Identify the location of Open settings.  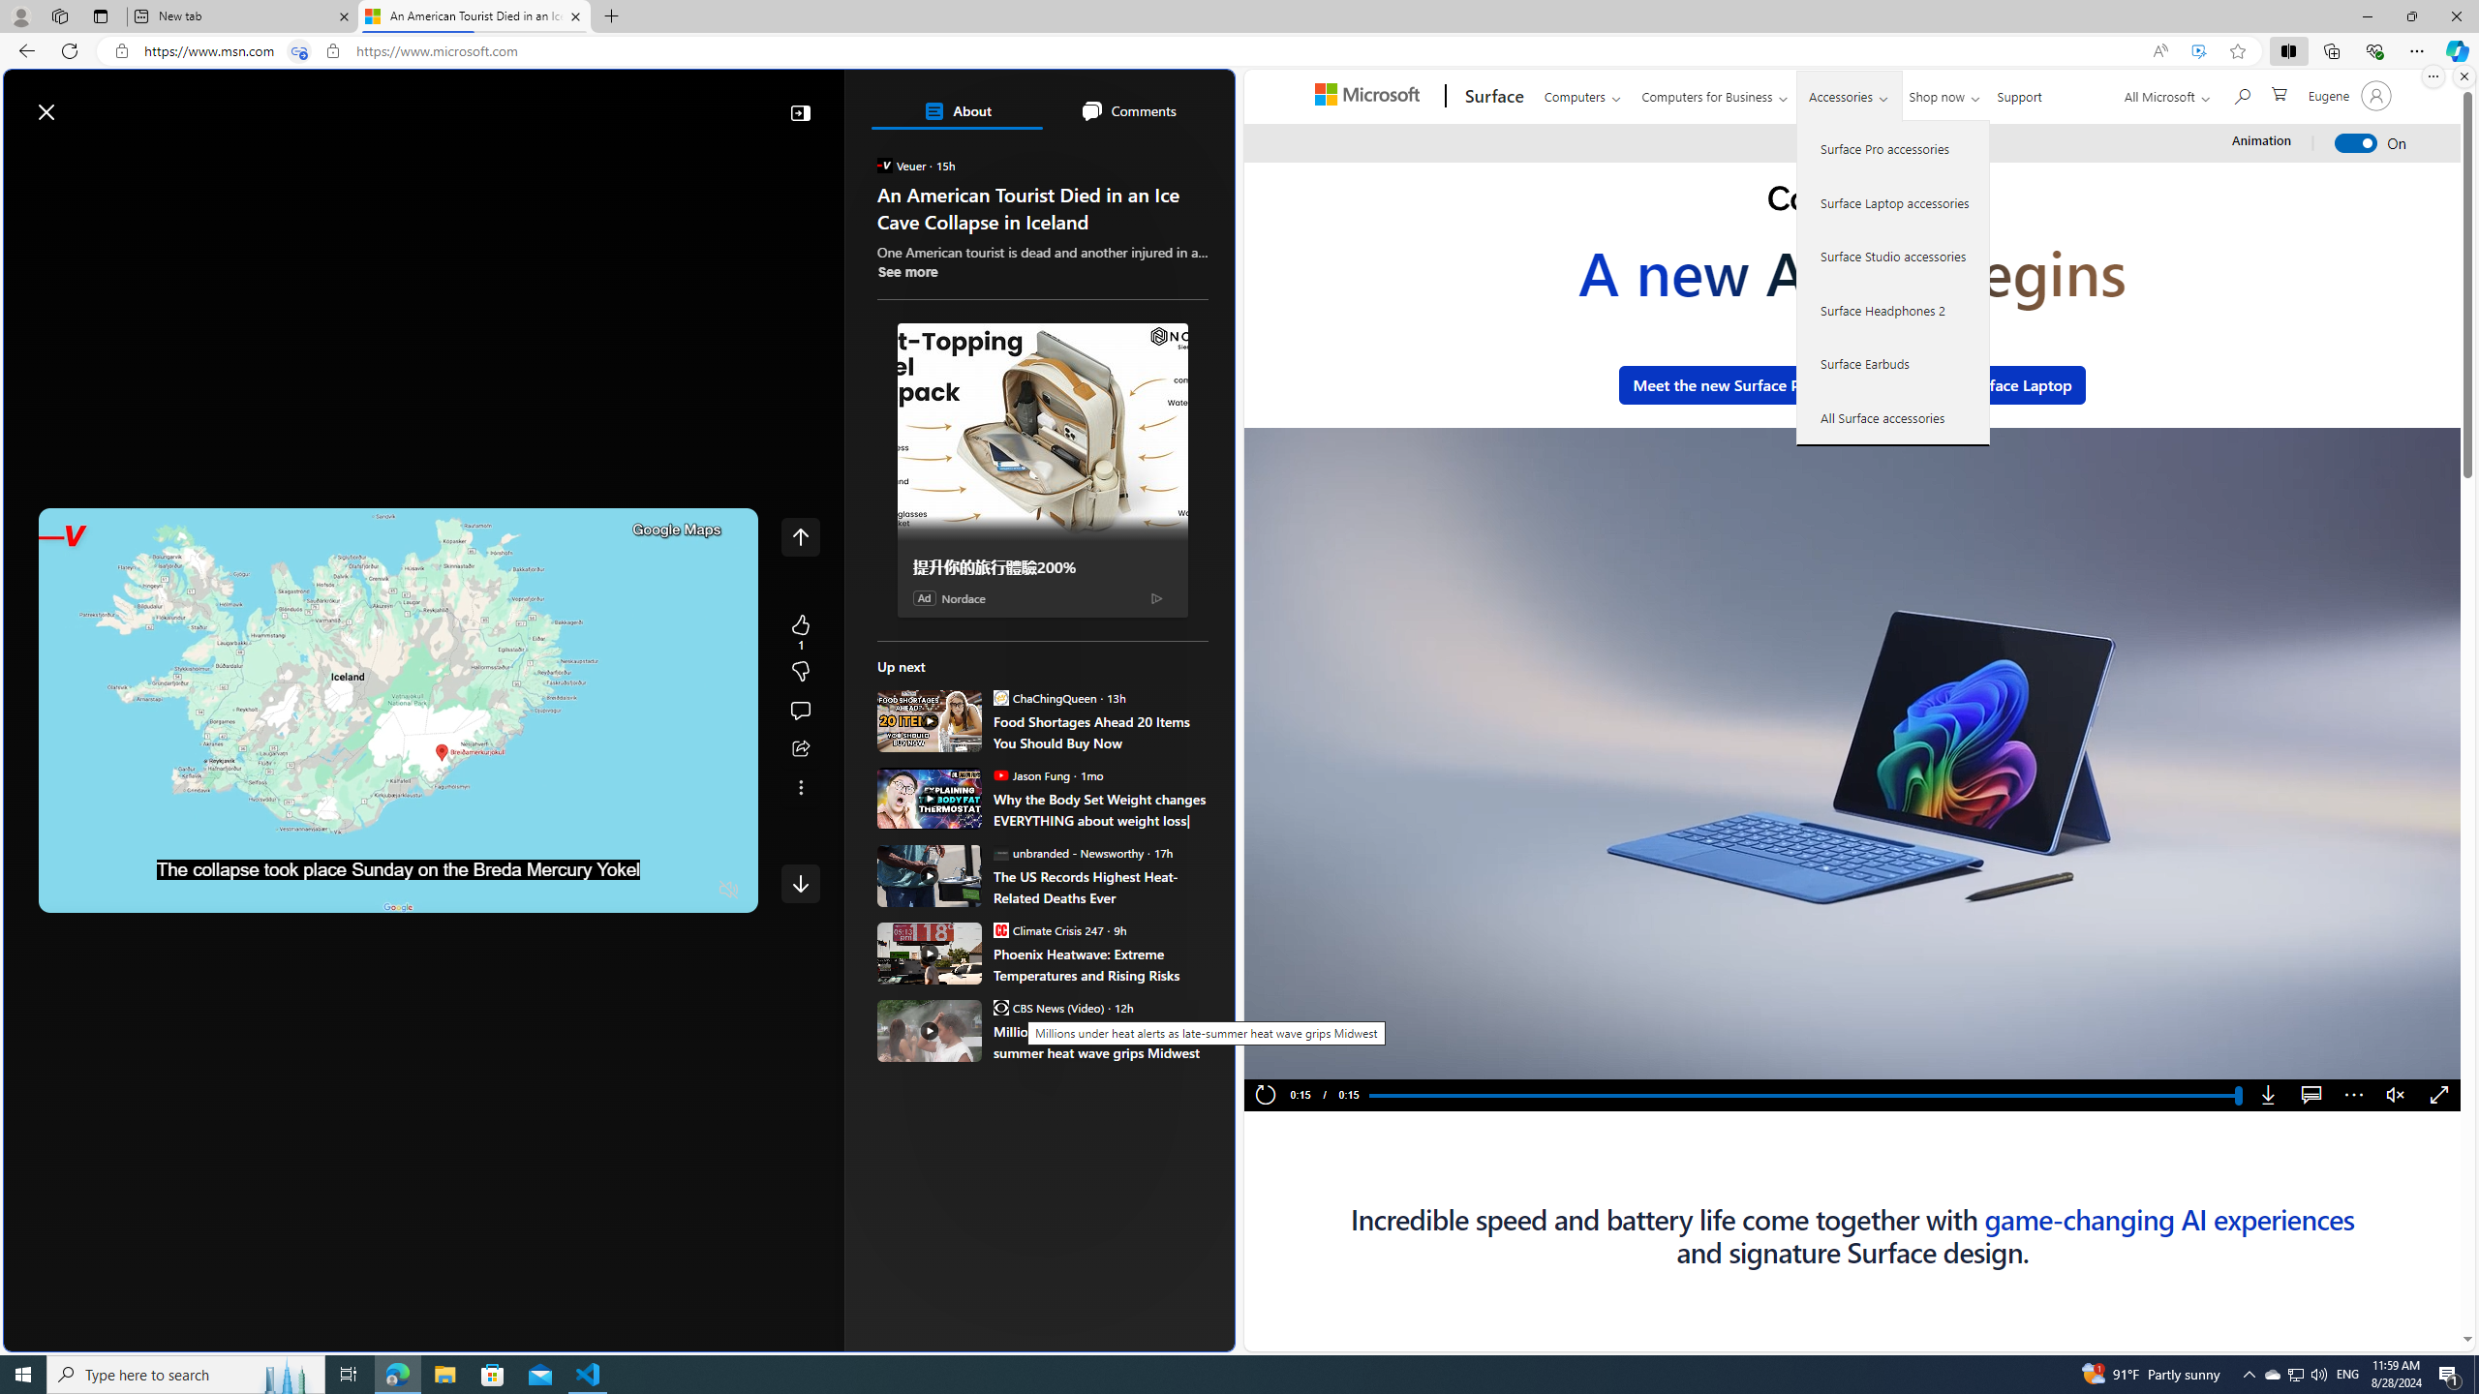
(1191, 103).